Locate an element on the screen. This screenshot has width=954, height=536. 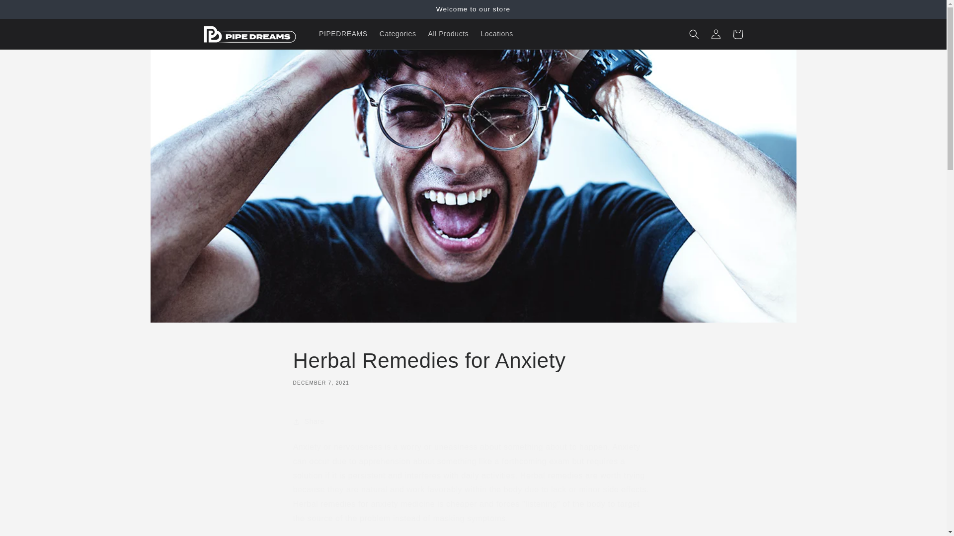
Categories is located at coordinates (30, 11).